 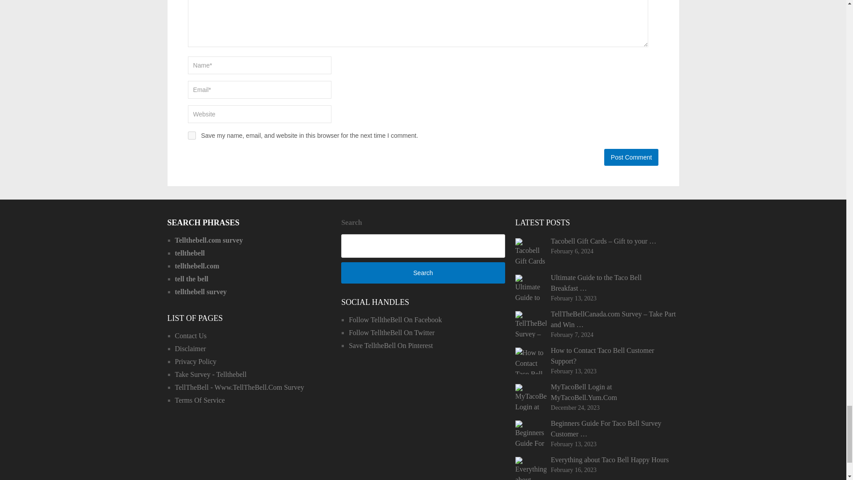 I want to click on tellthebell.com, so click(x=197, y=266).